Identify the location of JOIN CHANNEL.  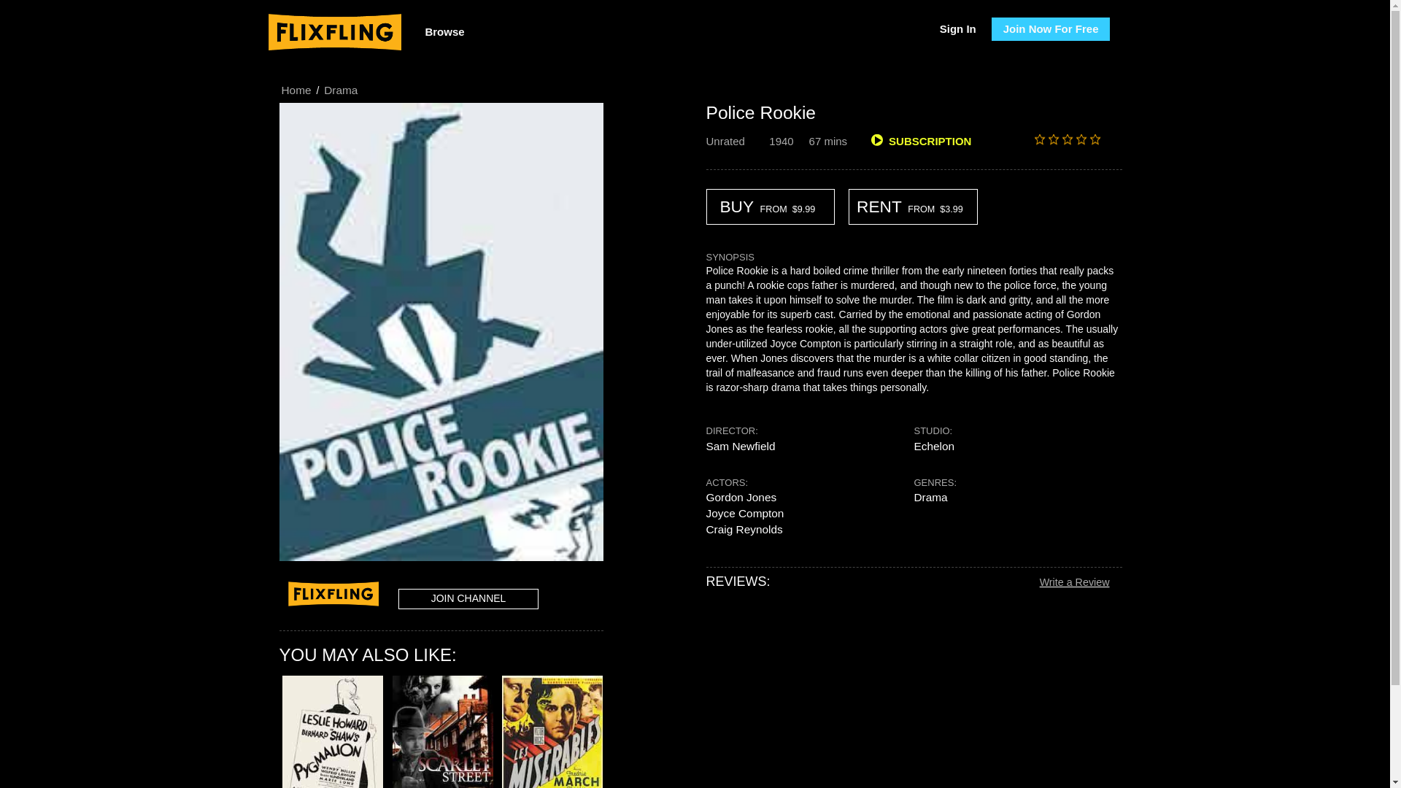
(468, 598).